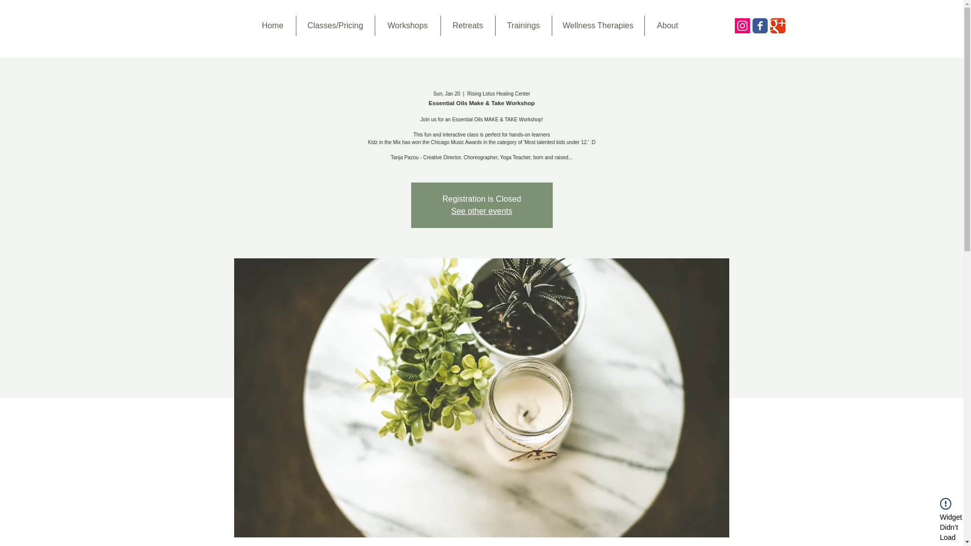 This screenshot has width=971, height=546. I want to click on Retreats, so click(467, 26).